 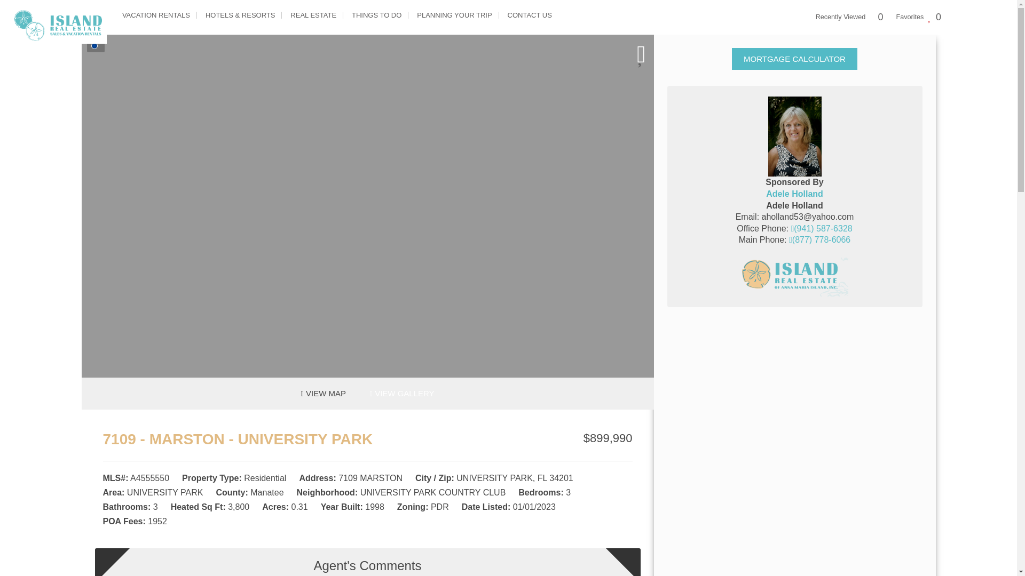 I want to click on Recently Viewed 0, so click(x=849, y=17).